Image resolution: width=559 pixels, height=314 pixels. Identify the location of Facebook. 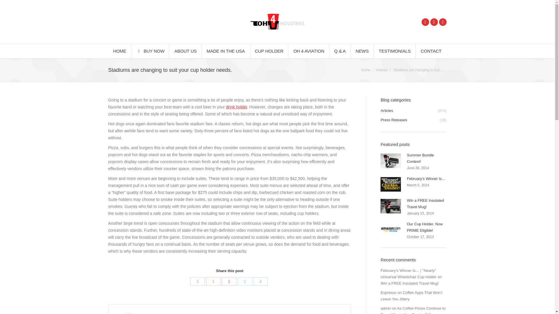
(425, 22).